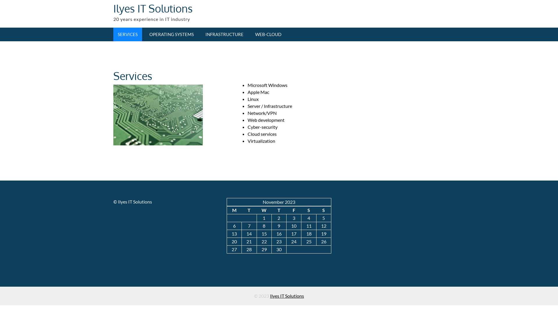  What do you see at coordinates (153, 8) in the screenshot?
I see `Ilyes IT Solutions` at bounding box center [153, 8].